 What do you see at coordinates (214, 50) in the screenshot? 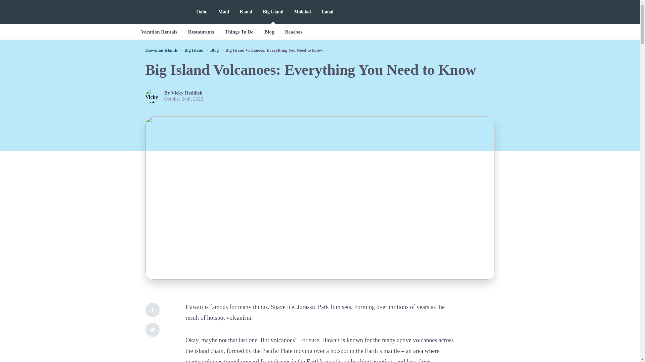
I see `Blog` at bounding box center [214, 50].